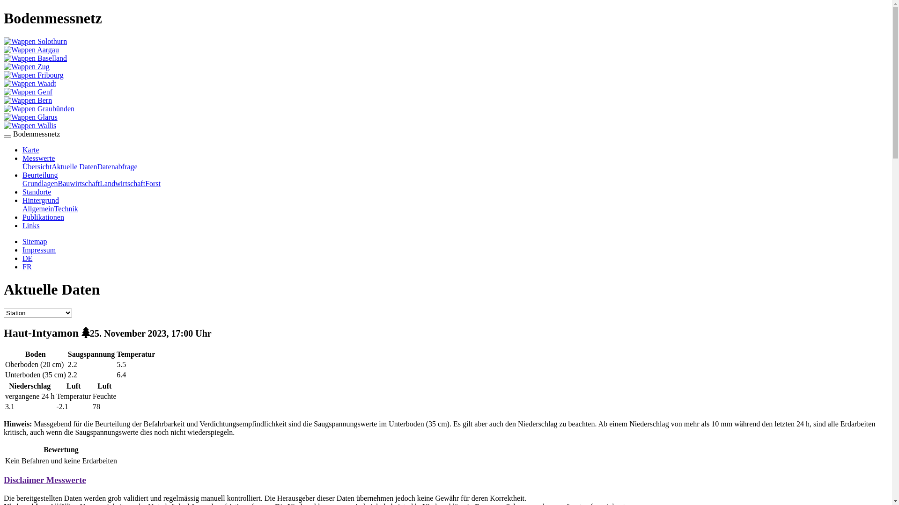 This screenshot has width=899, height=505. Describe the element at coordinates (27, 267) in the screenshot. I see `FR` at that location.